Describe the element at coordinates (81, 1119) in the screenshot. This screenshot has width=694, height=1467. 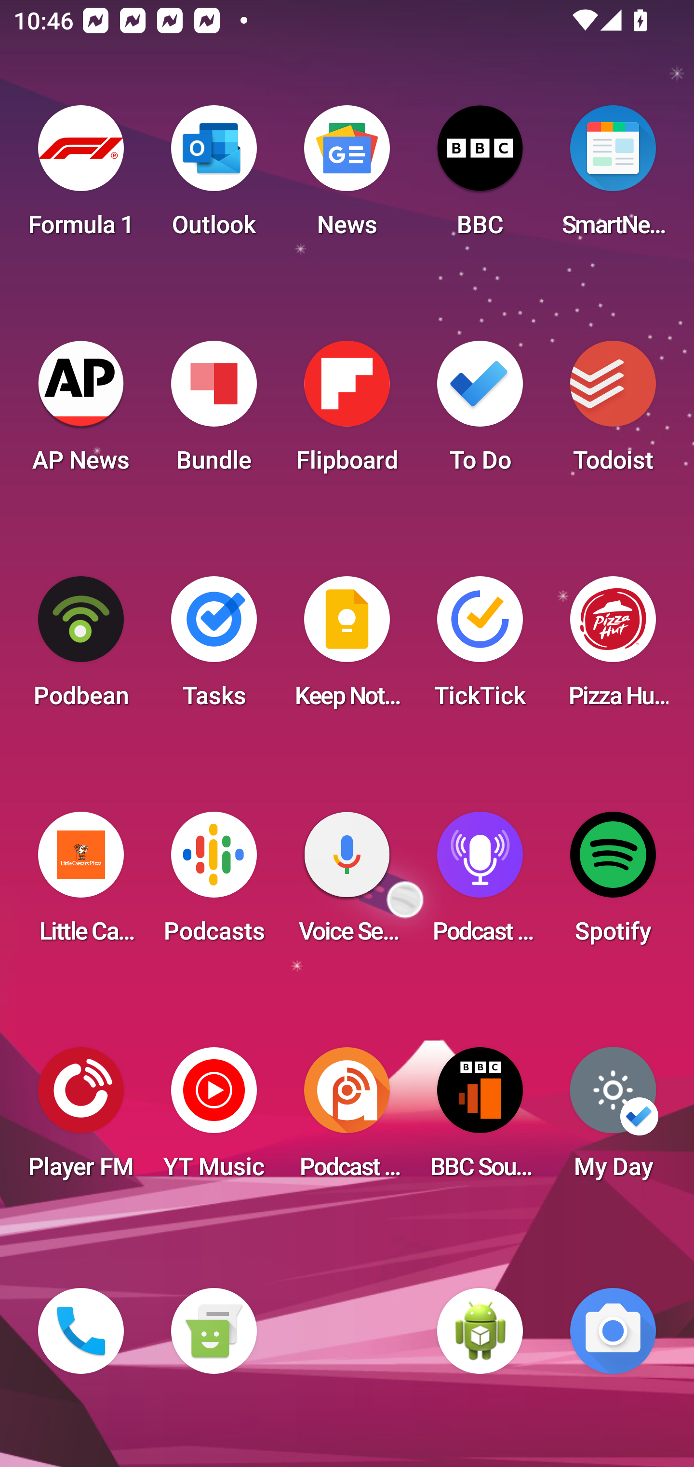
I see `Player FM` at that location.